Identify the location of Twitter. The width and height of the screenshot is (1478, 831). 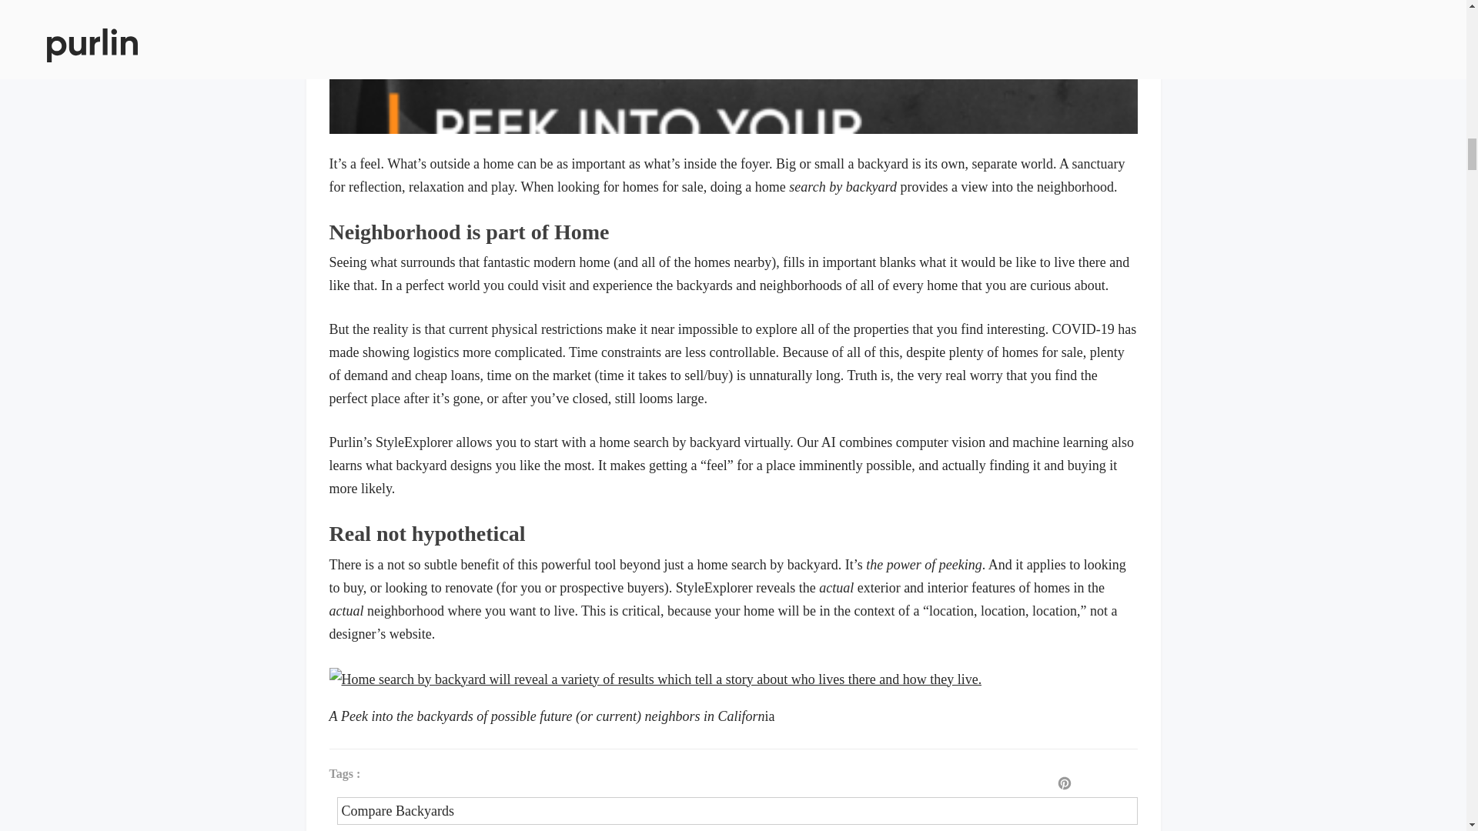
(1119, 784).